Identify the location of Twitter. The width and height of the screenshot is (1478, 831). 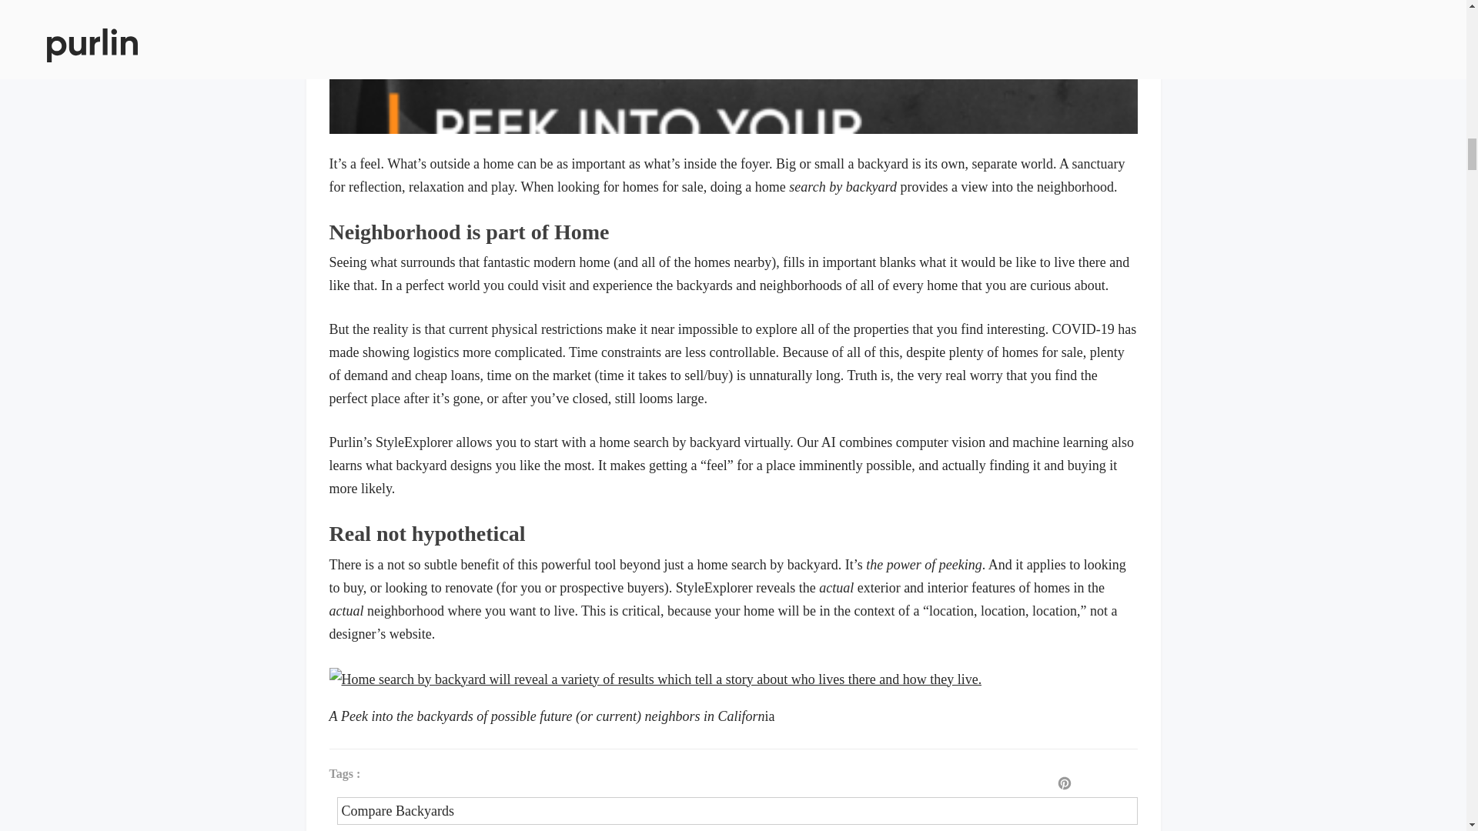
(1119, 784).